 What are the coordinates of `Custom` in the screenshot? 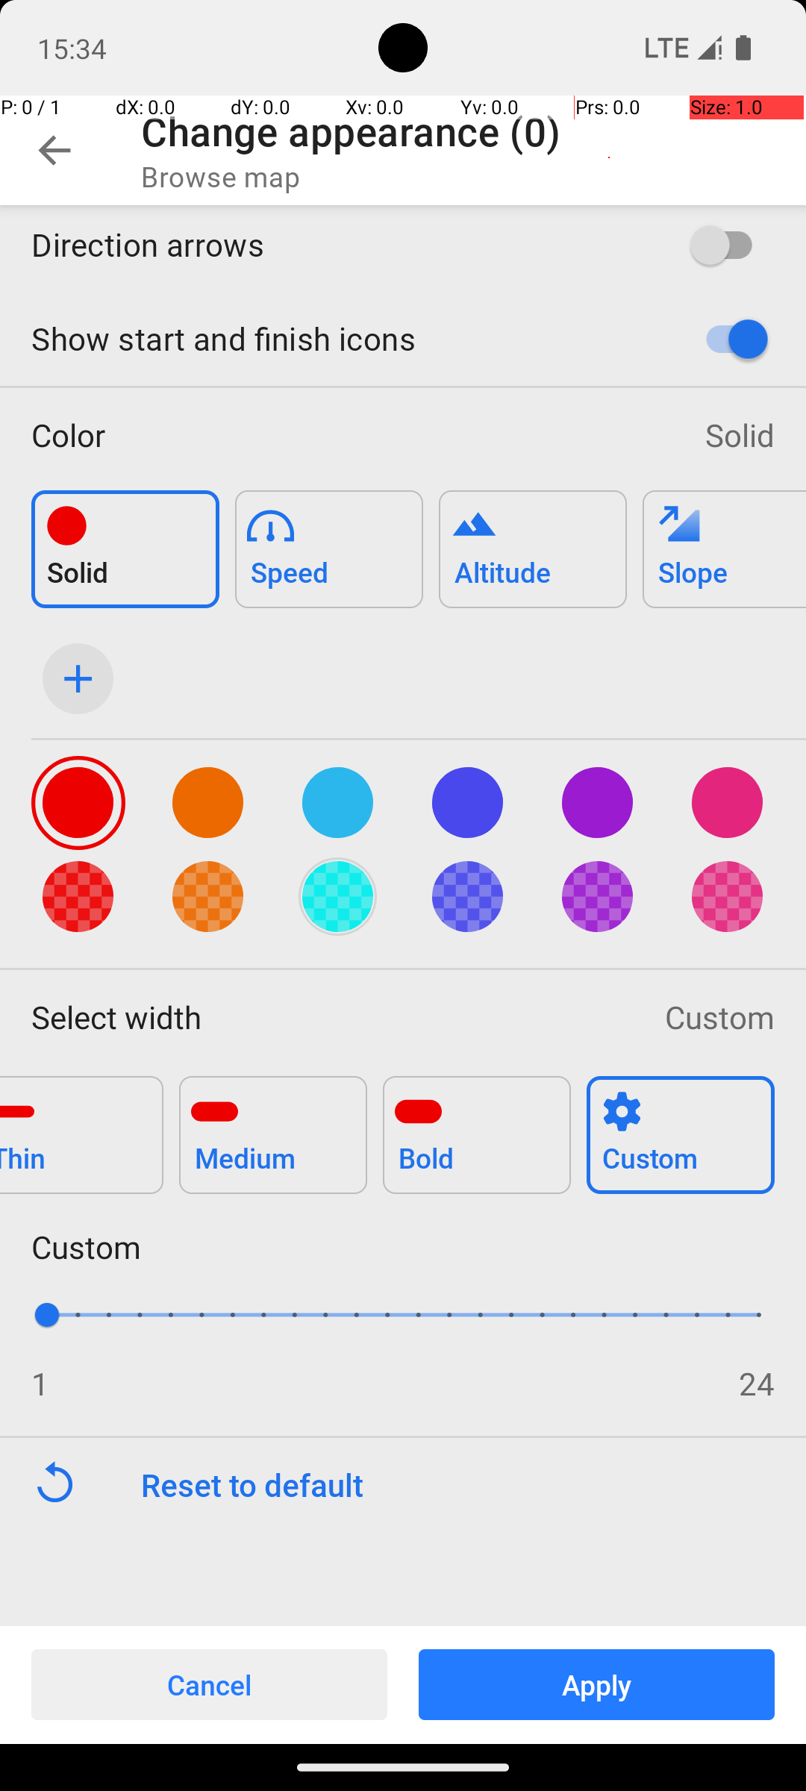 It's located at (719, 1016).